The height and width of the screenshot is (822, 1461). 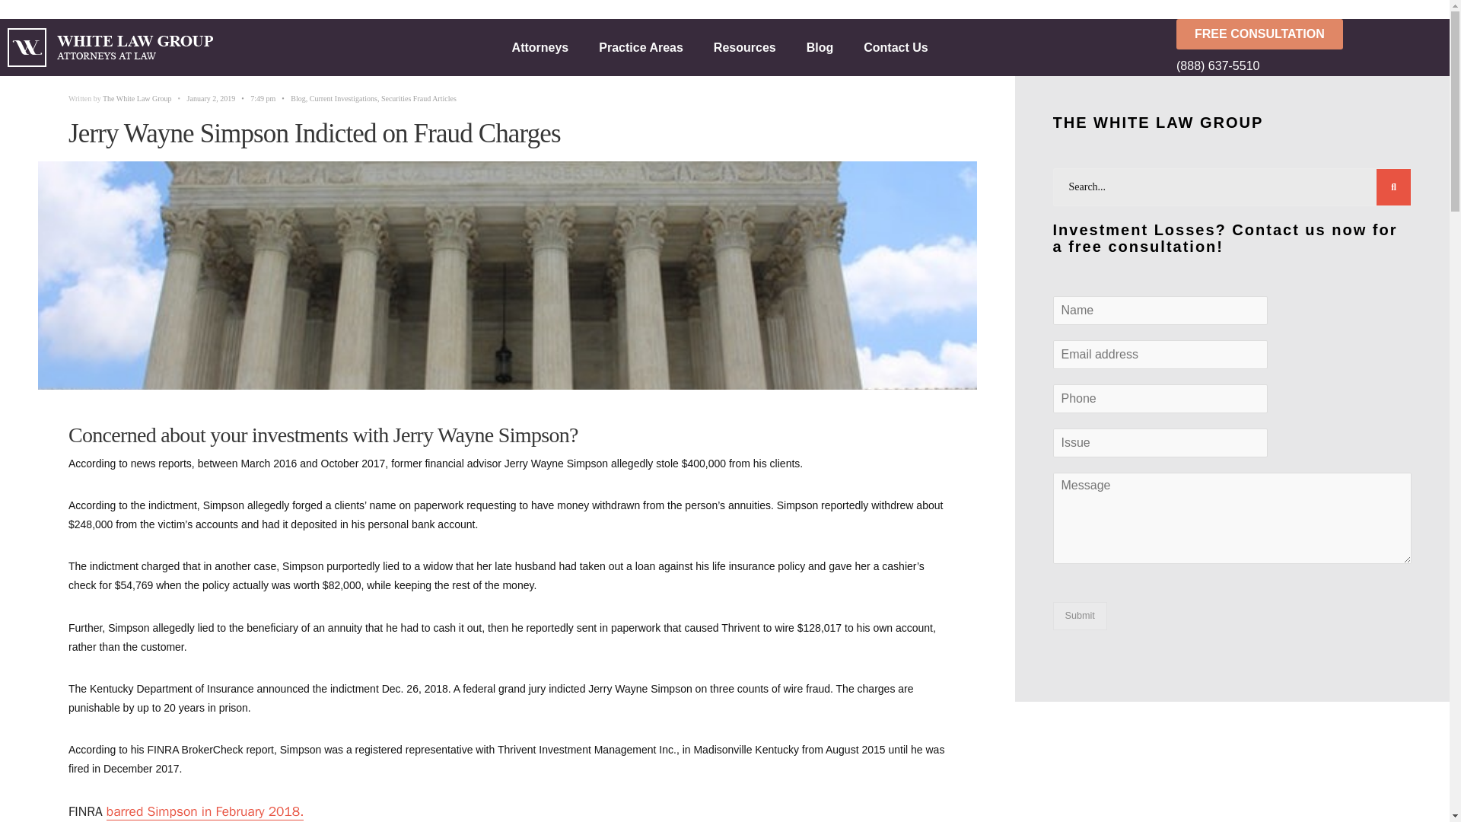 I want to click on Attorneys, so click(x=540, y=47).